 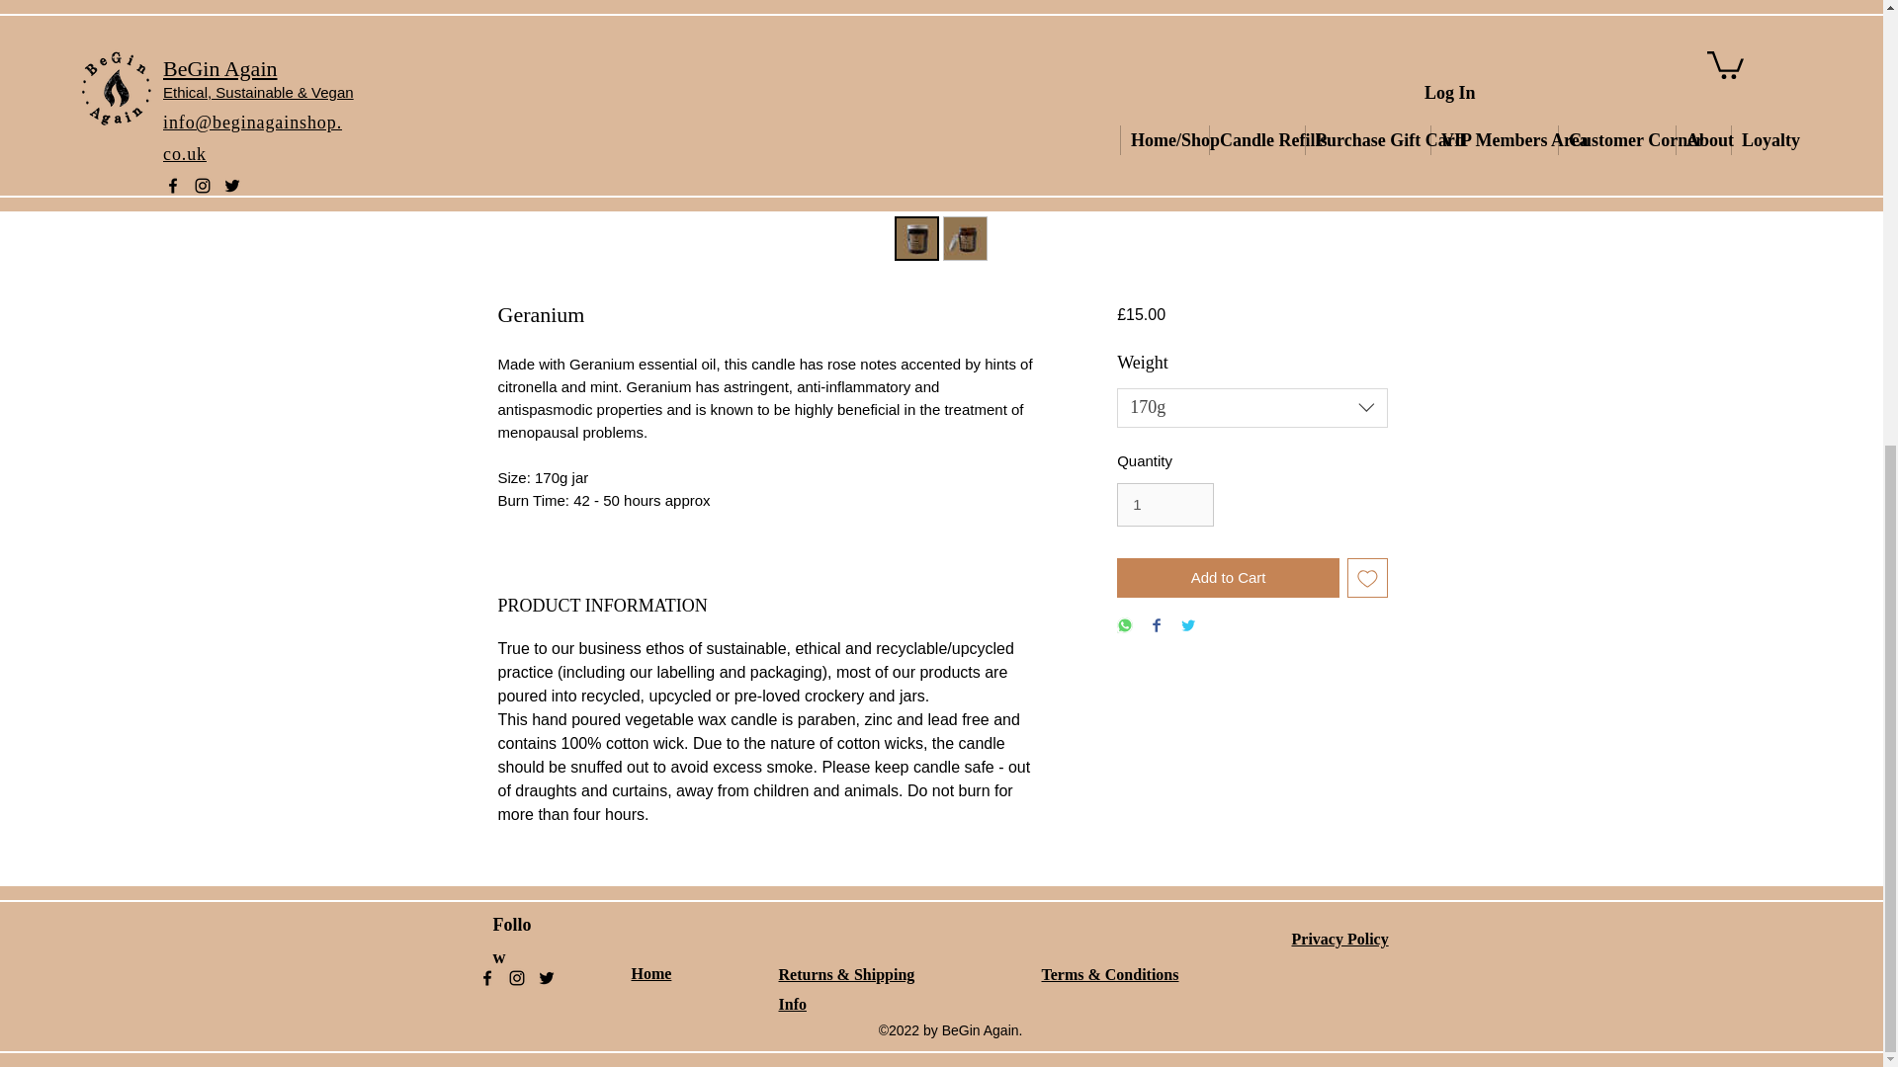 I want to click on 1, so click(x=1165, y=505).